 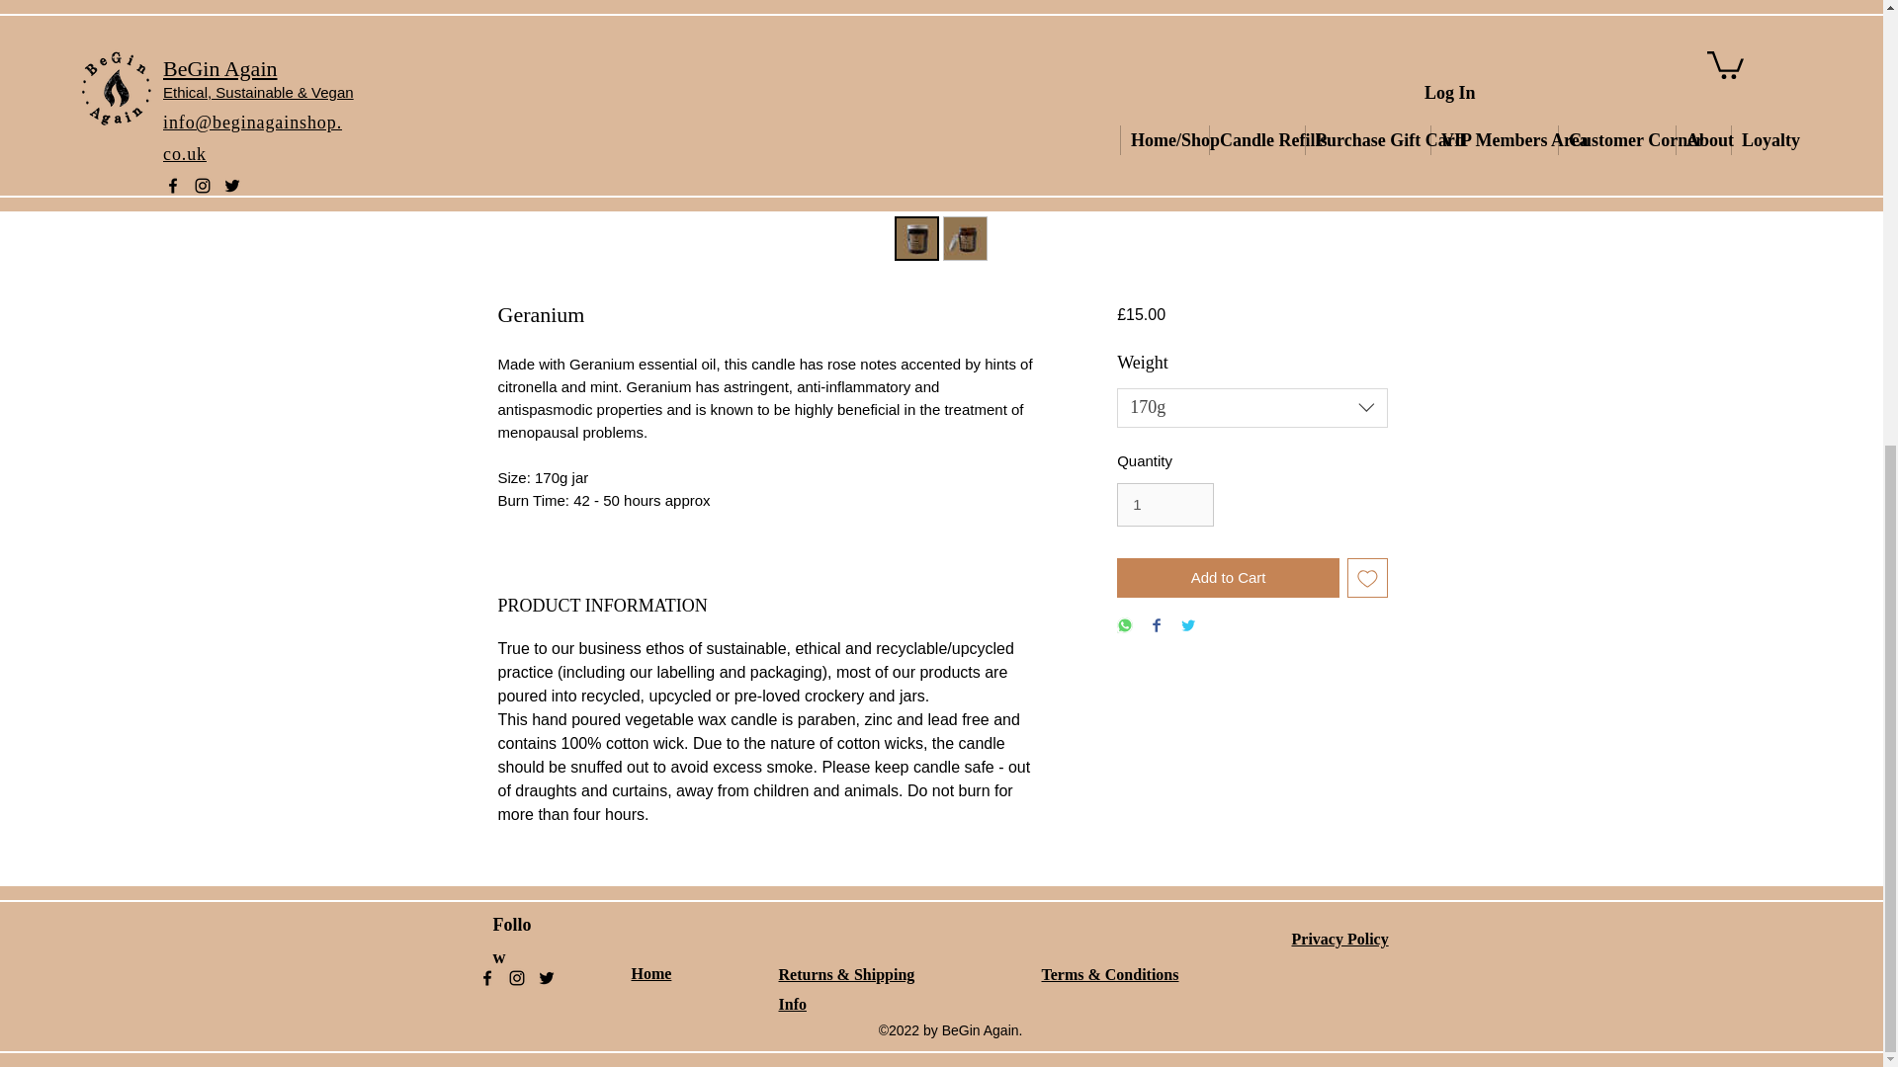 I want to click on 1, so click(x=1165, y=505).